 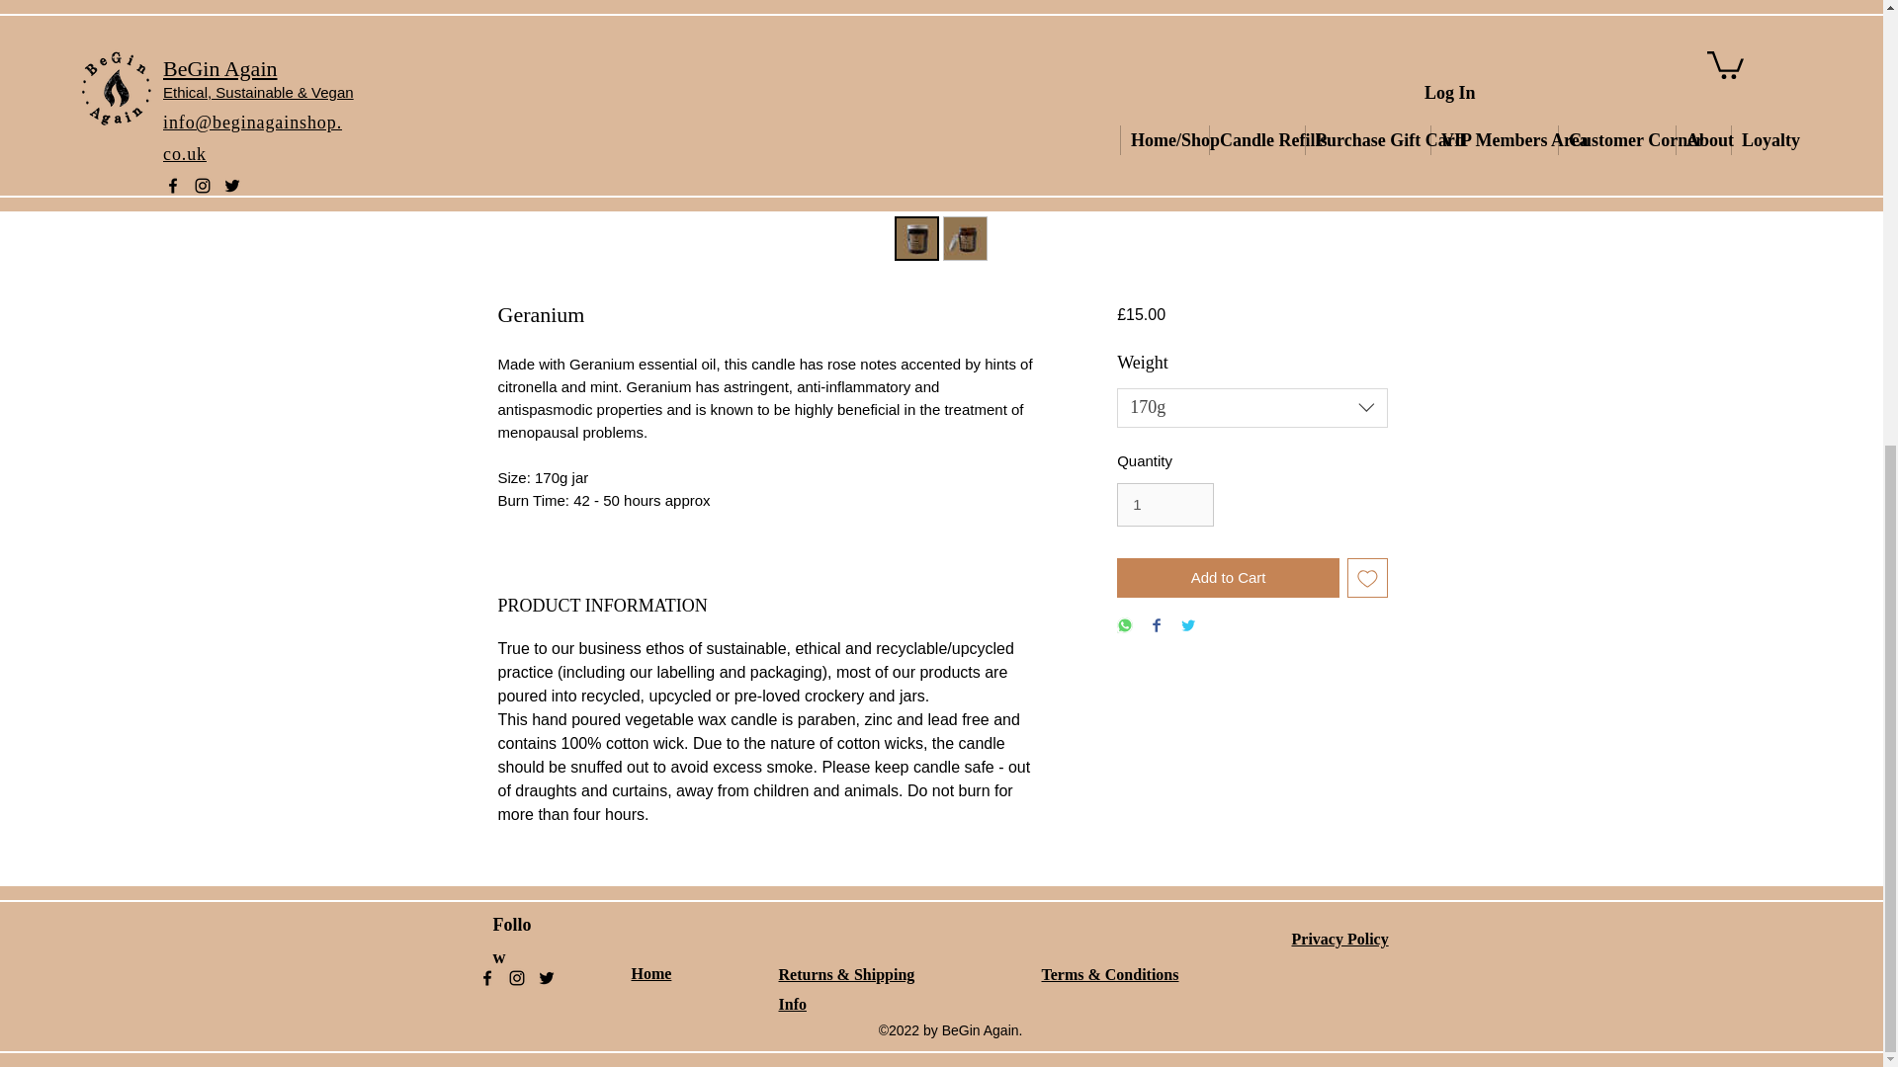 I want to click on 1, so click(x=1165, y=505).